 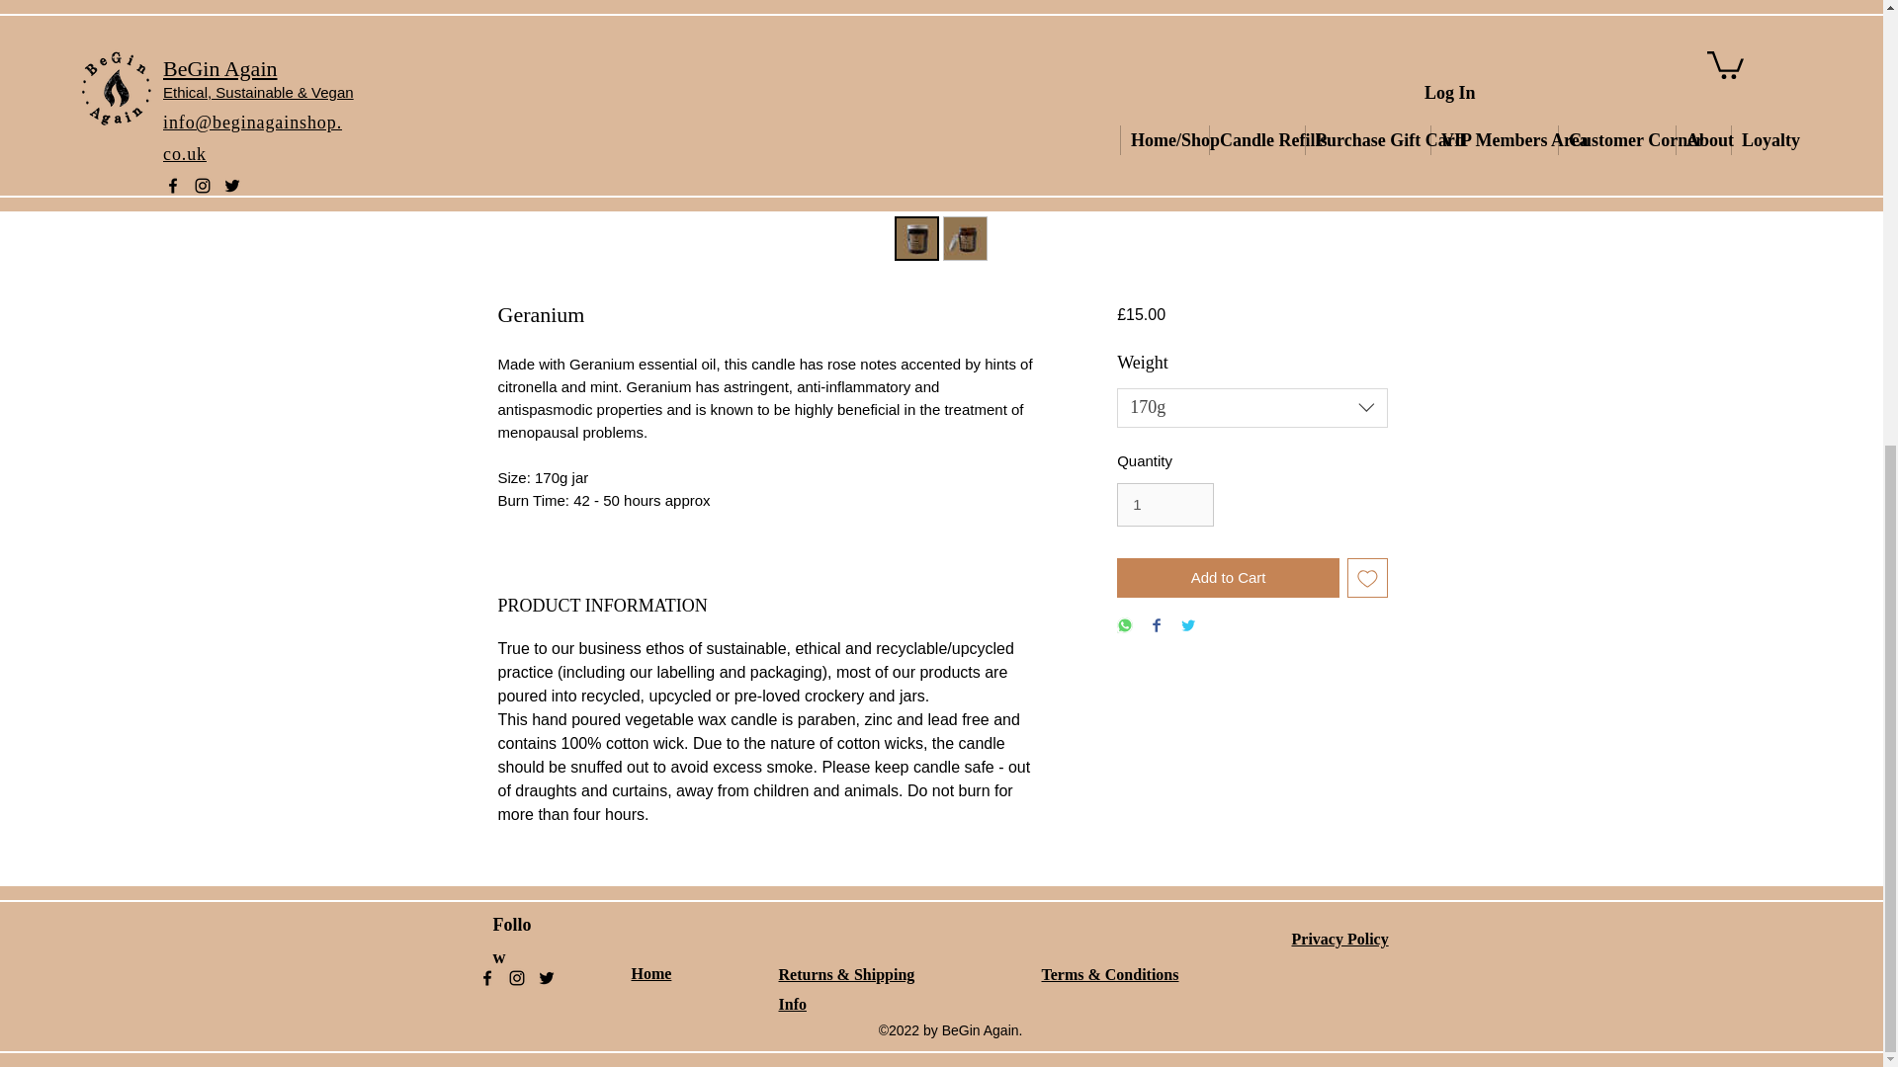 I want to click on 1, so click(x=1165, y=505).